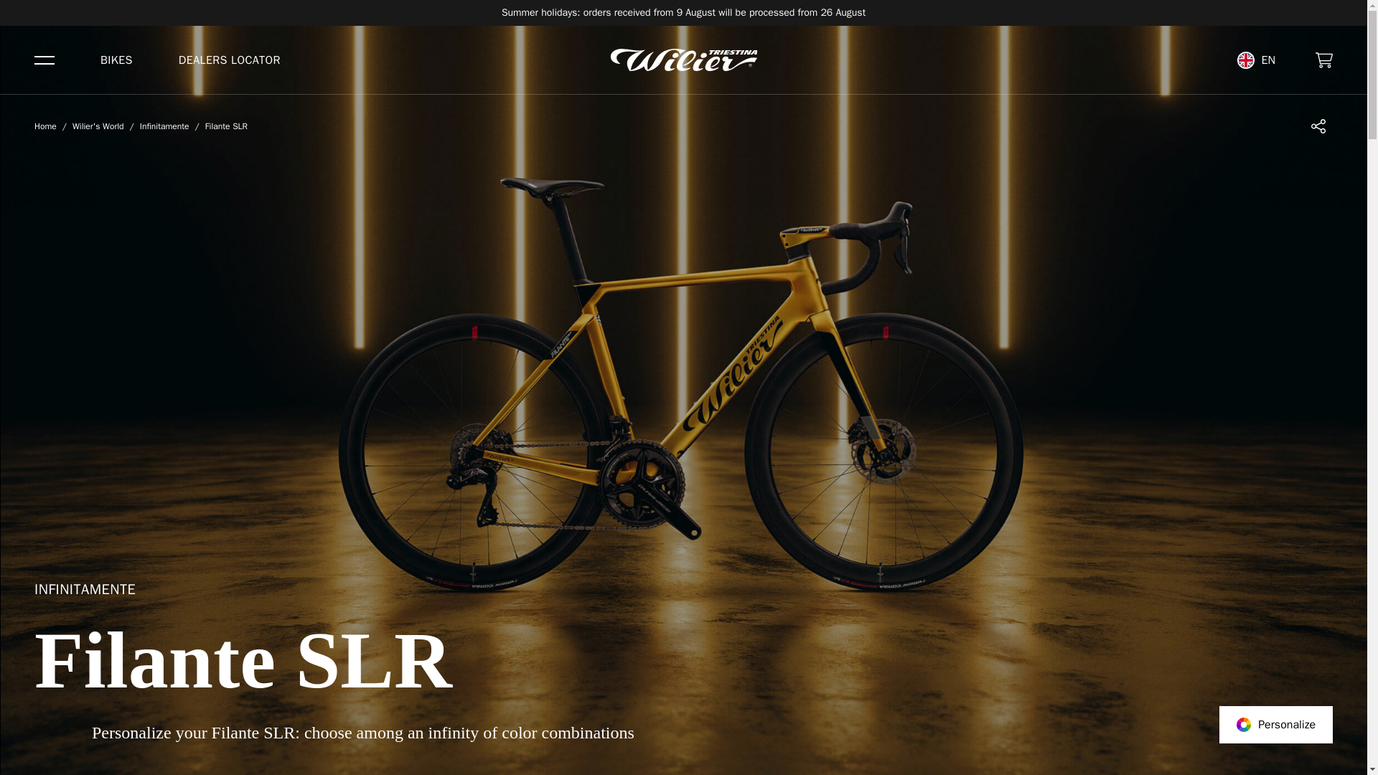  I want to click on Bikes, so click(116, 60).